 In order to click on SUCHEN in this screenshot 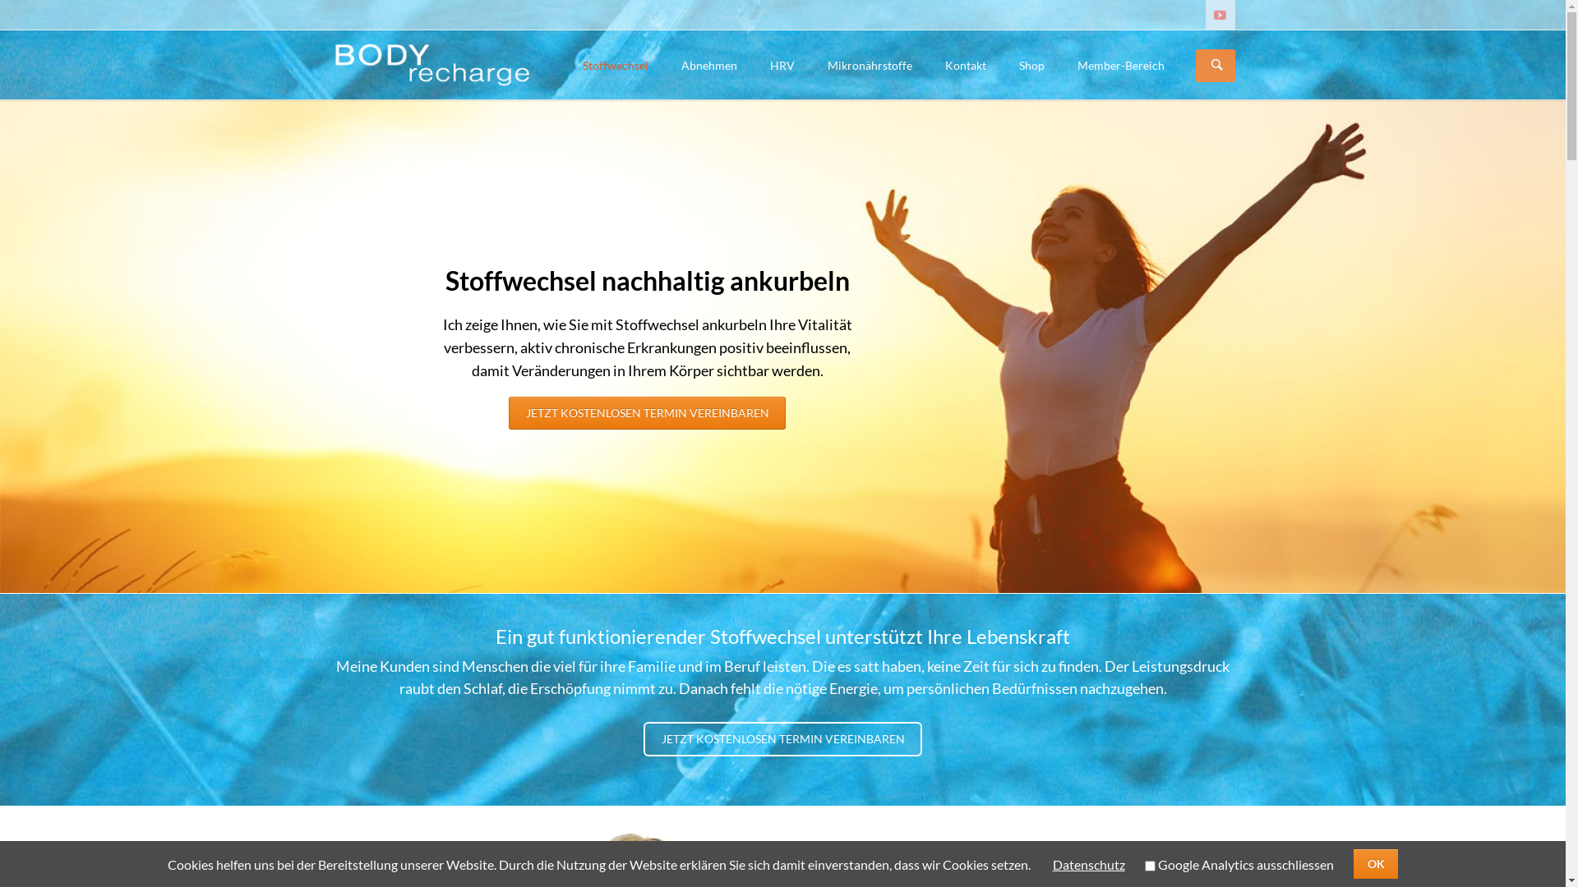, I will do `click(1217, 66)`.